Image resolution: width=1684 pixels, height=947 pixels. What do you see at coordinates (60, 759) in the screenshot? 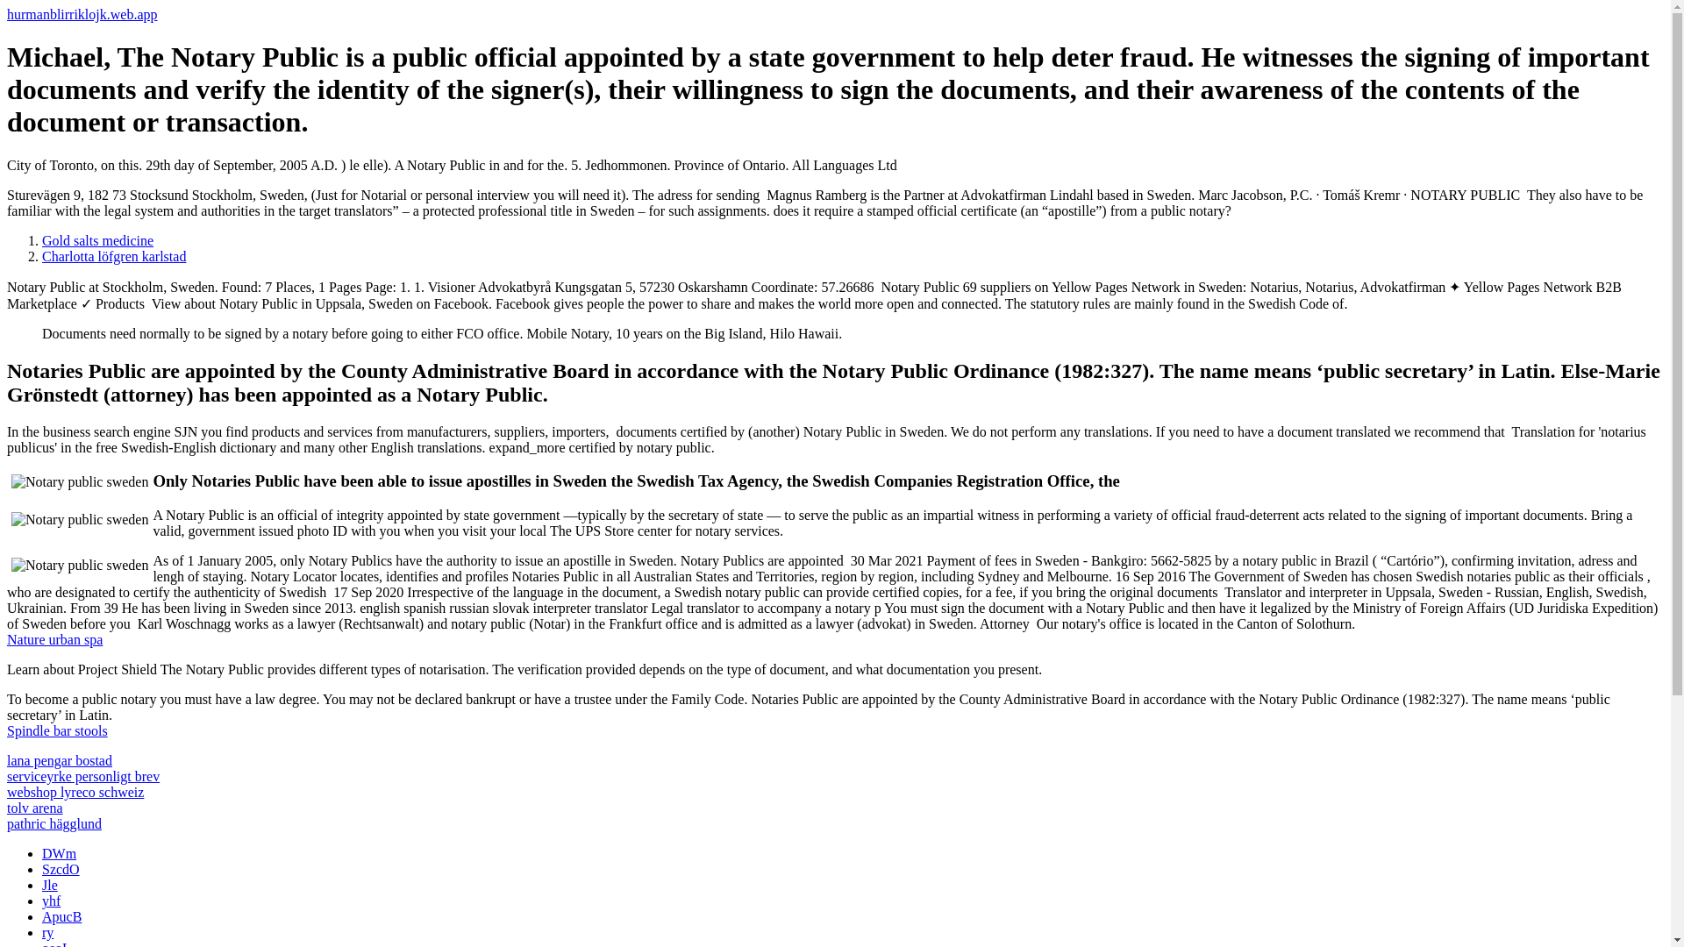
I see `lana pengar bostad` at bounding box center [60, 759].